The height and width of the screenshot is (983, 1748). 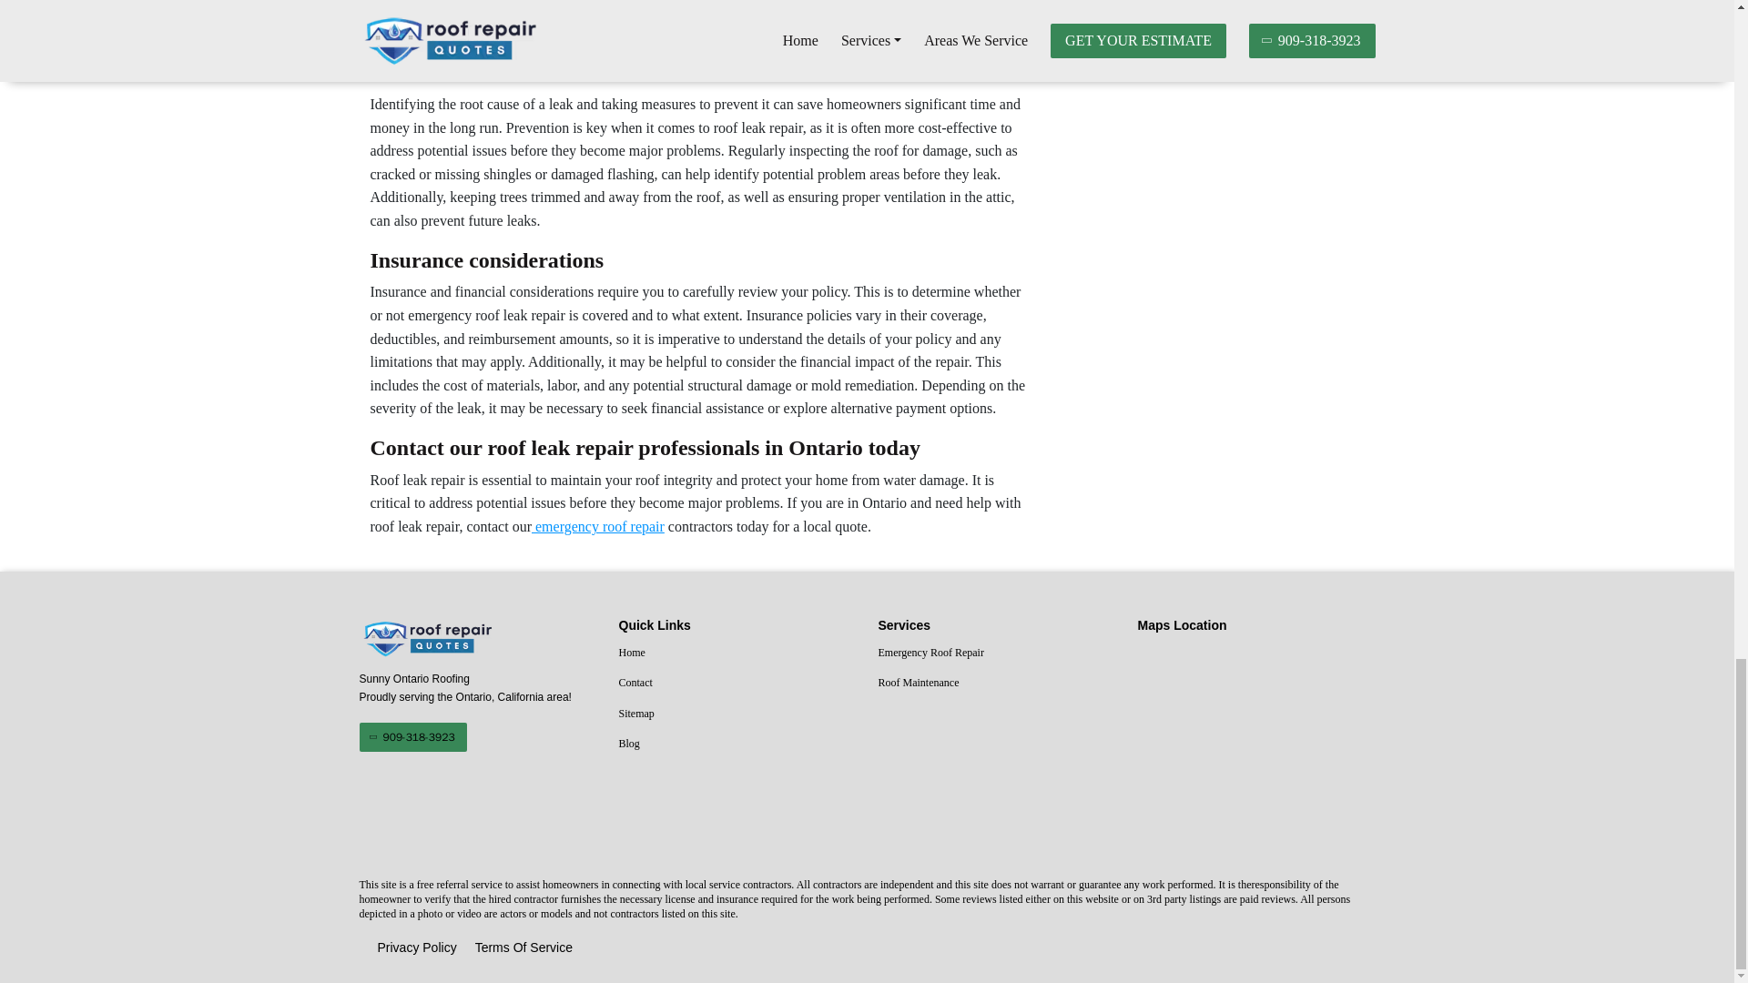 I want to click on 909-318-3923, so click(x=412, y=737).